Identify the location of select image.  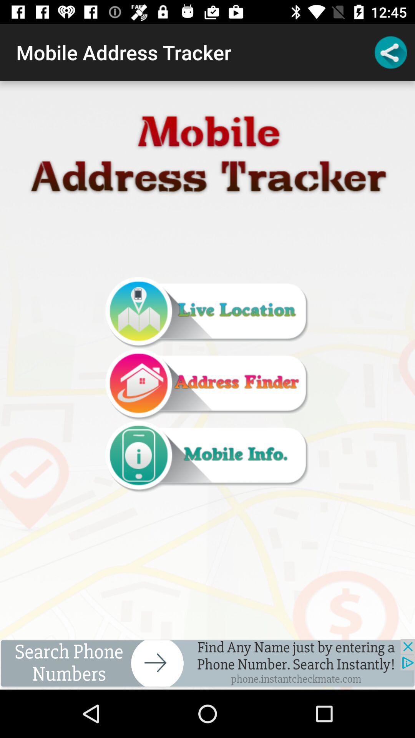
(207, 385).